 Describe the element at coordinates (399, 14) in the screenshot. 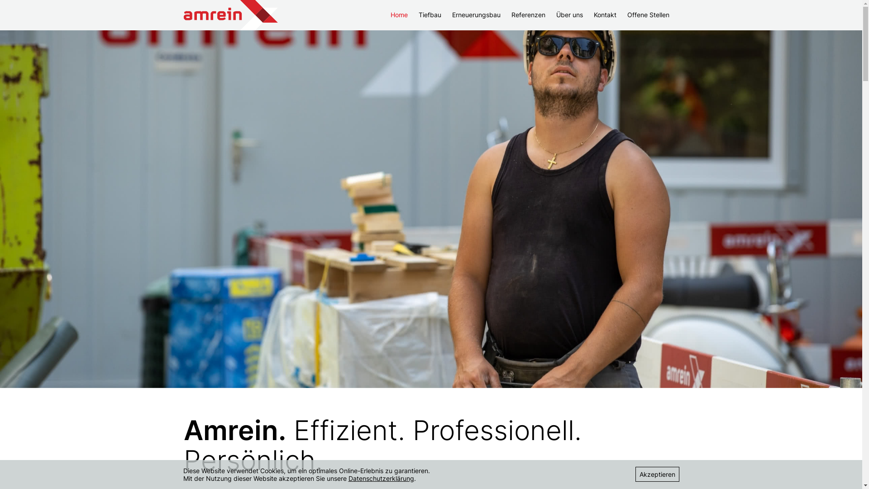

I see `Home` at that location.